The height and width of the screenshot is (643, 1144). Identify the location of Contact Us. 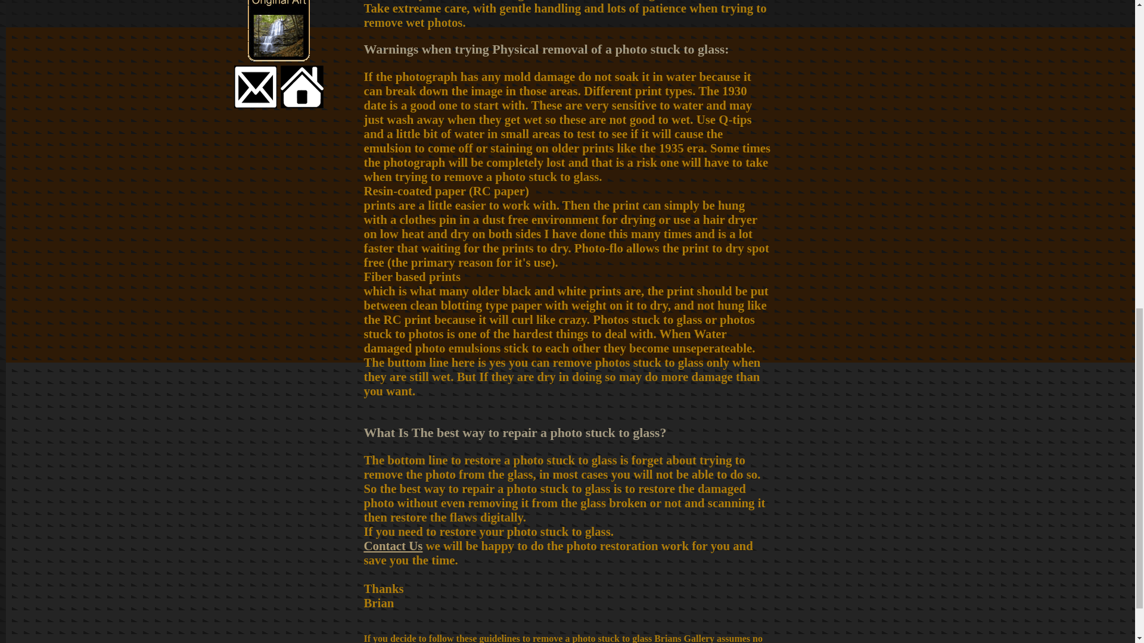
(393, 545).